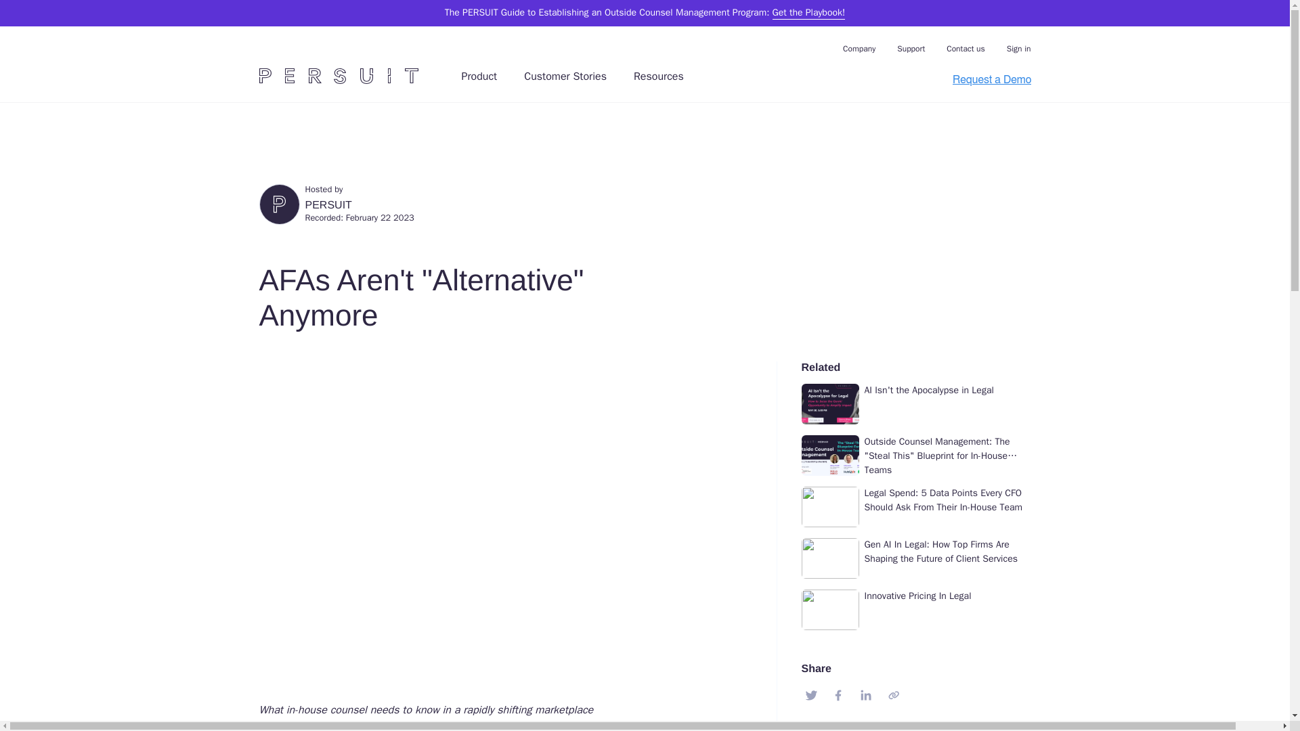 The image size is (1300, 731). I want to click on Resources, so click(658, 85).